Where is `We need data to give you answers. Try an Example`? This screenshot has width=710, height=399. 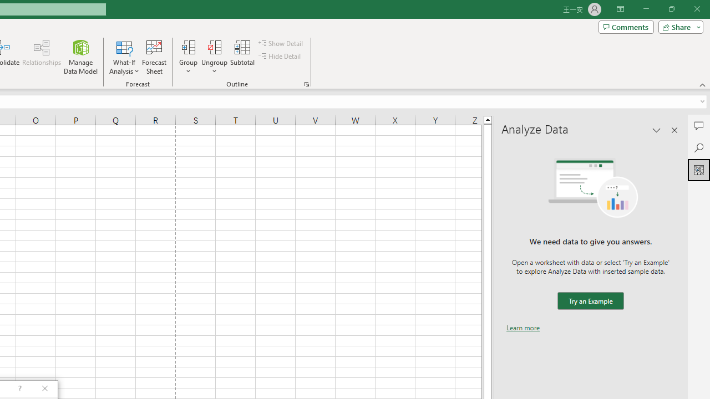
We need data to give you answers. Try an Example is located at coordinates (590, 301).